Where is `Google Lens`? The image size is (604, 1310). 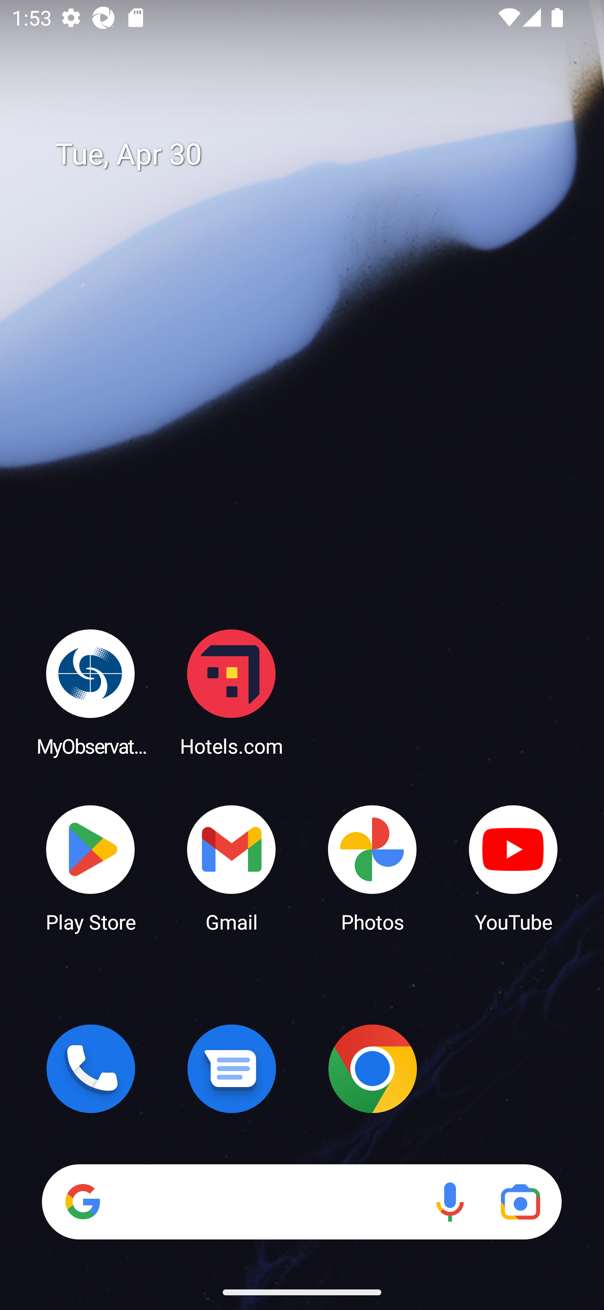 Google Lens is located at coordinates (520, 1202).